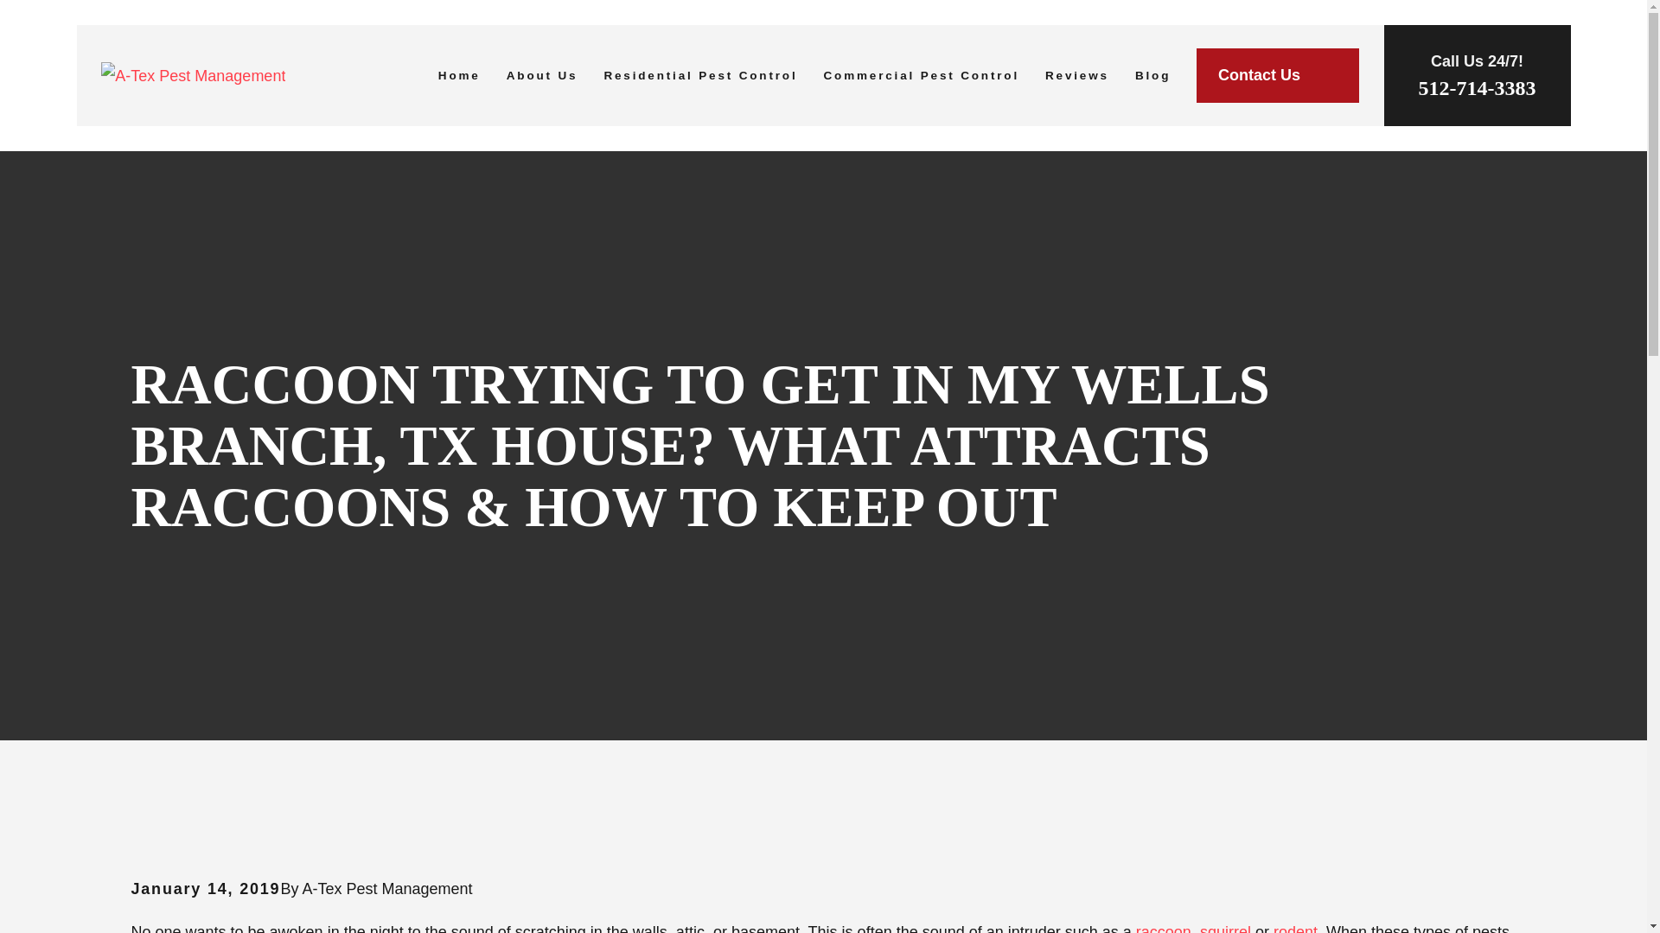  Describe the element at coordinates (459, 76) in the screenshot. I see `Home` at that location.